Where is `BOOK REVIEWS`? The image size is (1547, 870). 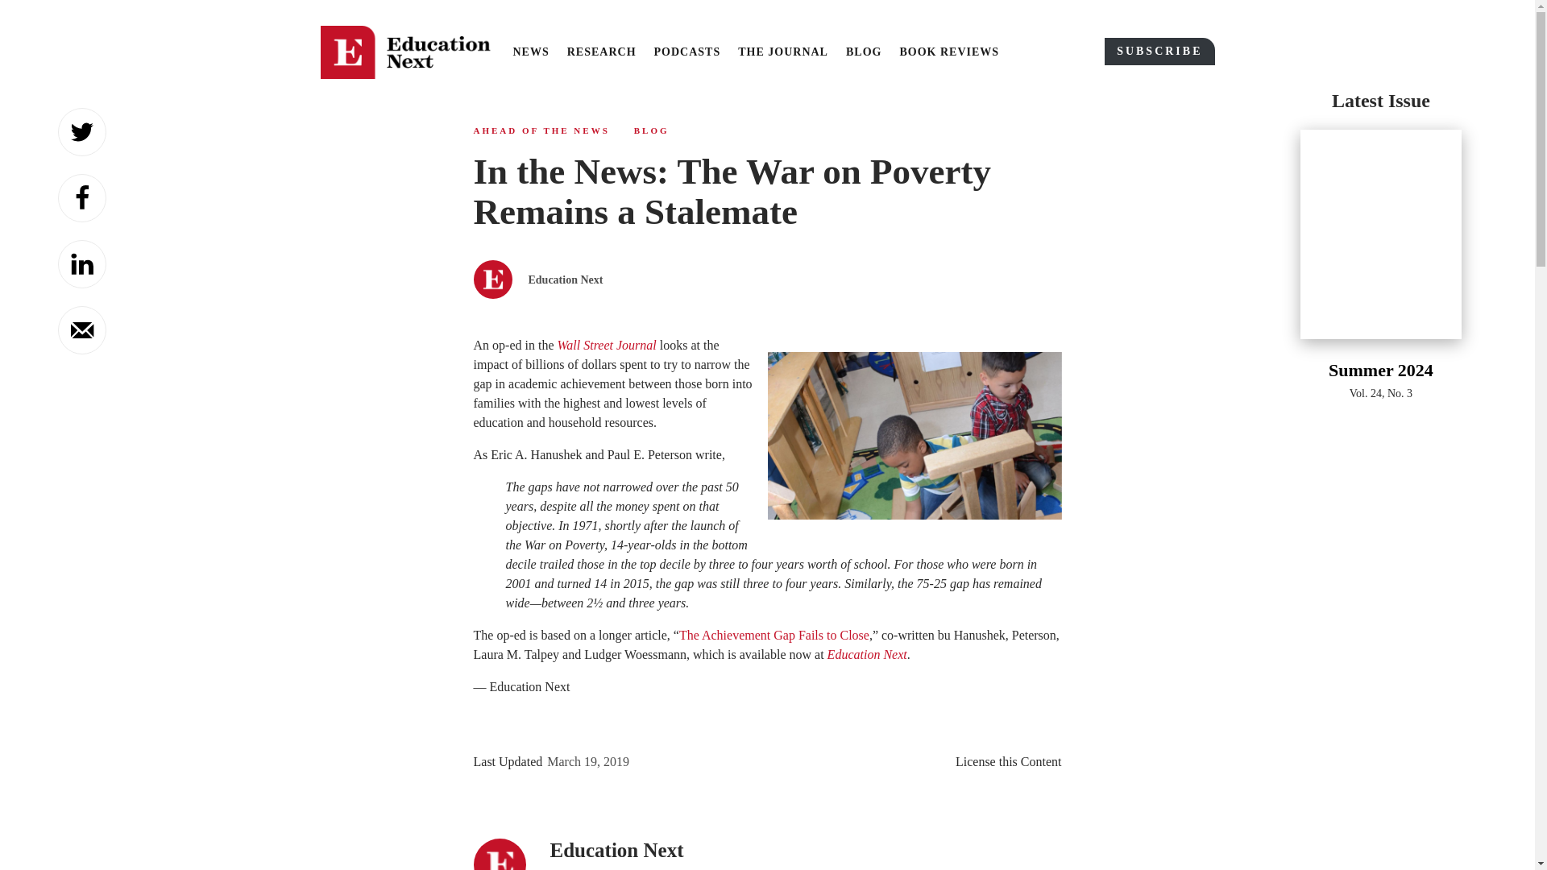 BOOK REVIEWS is located at coordinates (949, 52).